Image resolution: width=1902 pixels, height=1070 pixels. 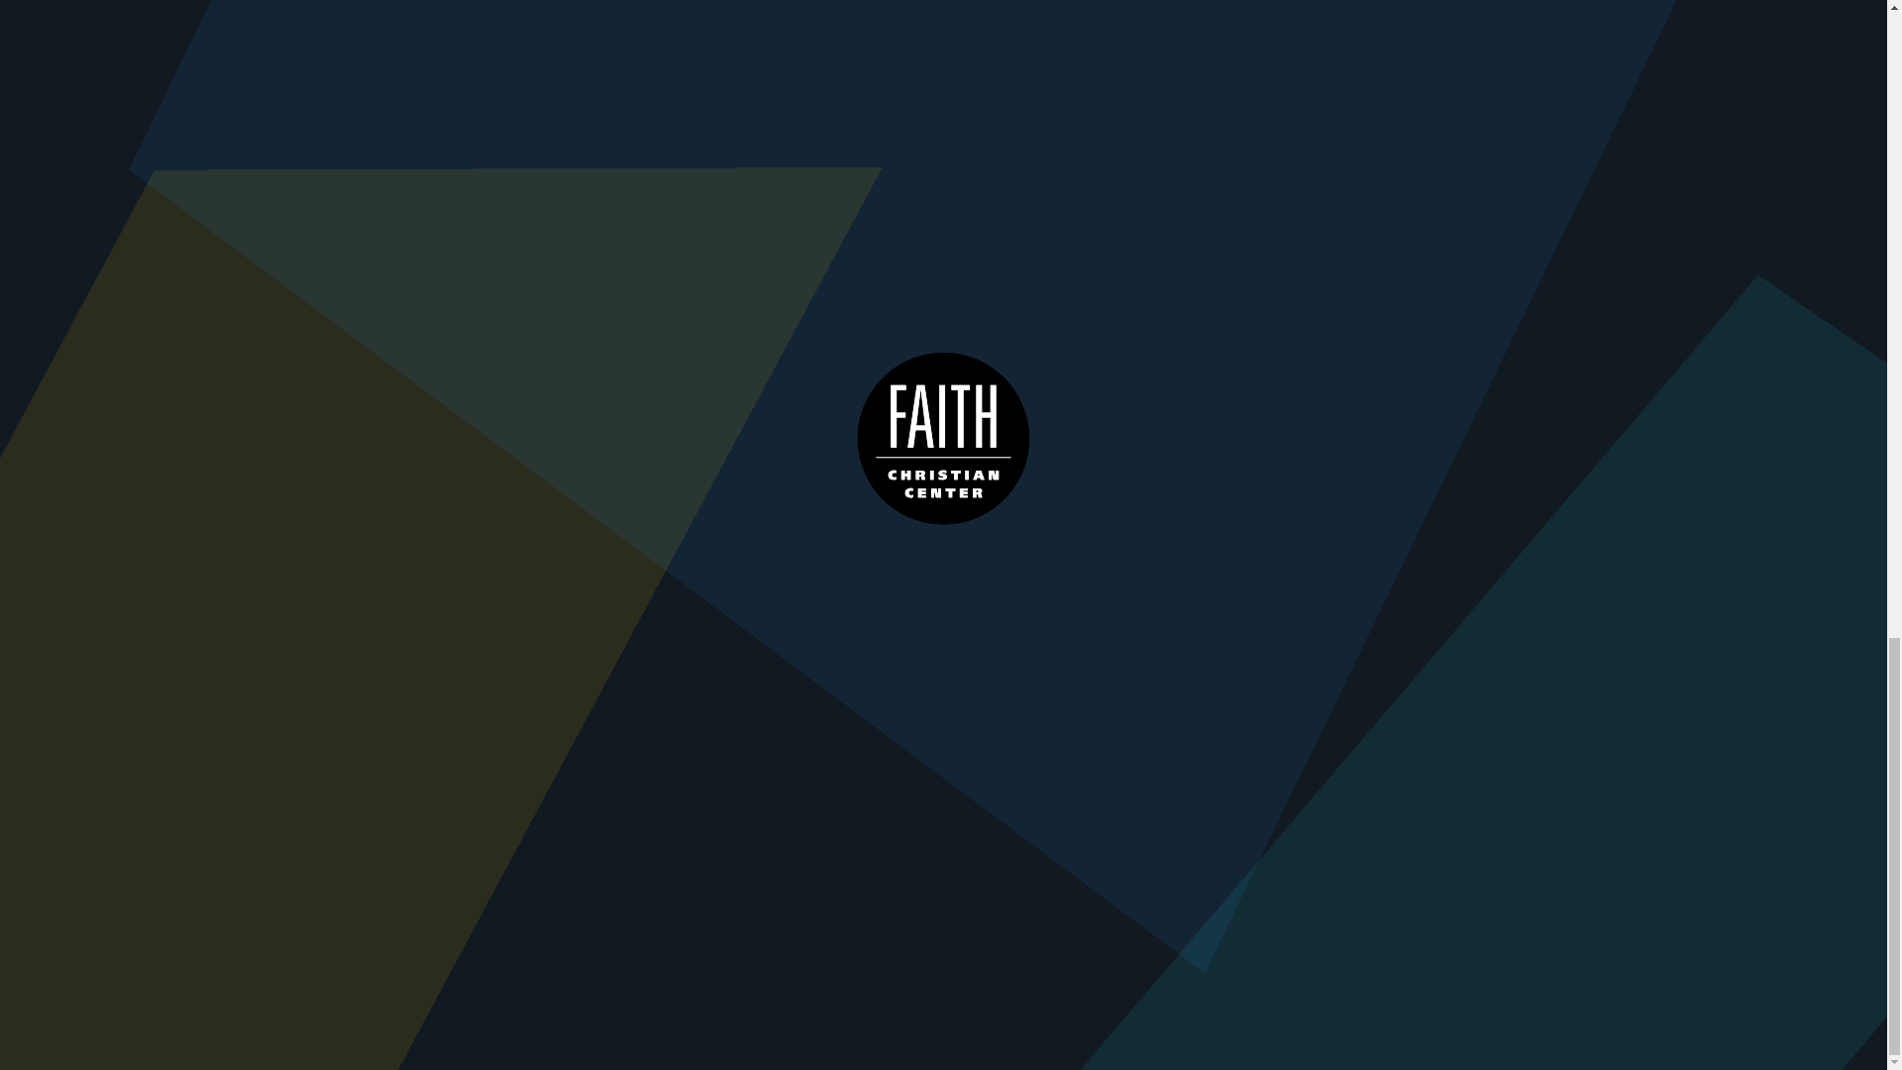 What do you see at coordinates (1250, 544) in the screenshot?
I see `Facebook` at bounding box center [1250, 544].